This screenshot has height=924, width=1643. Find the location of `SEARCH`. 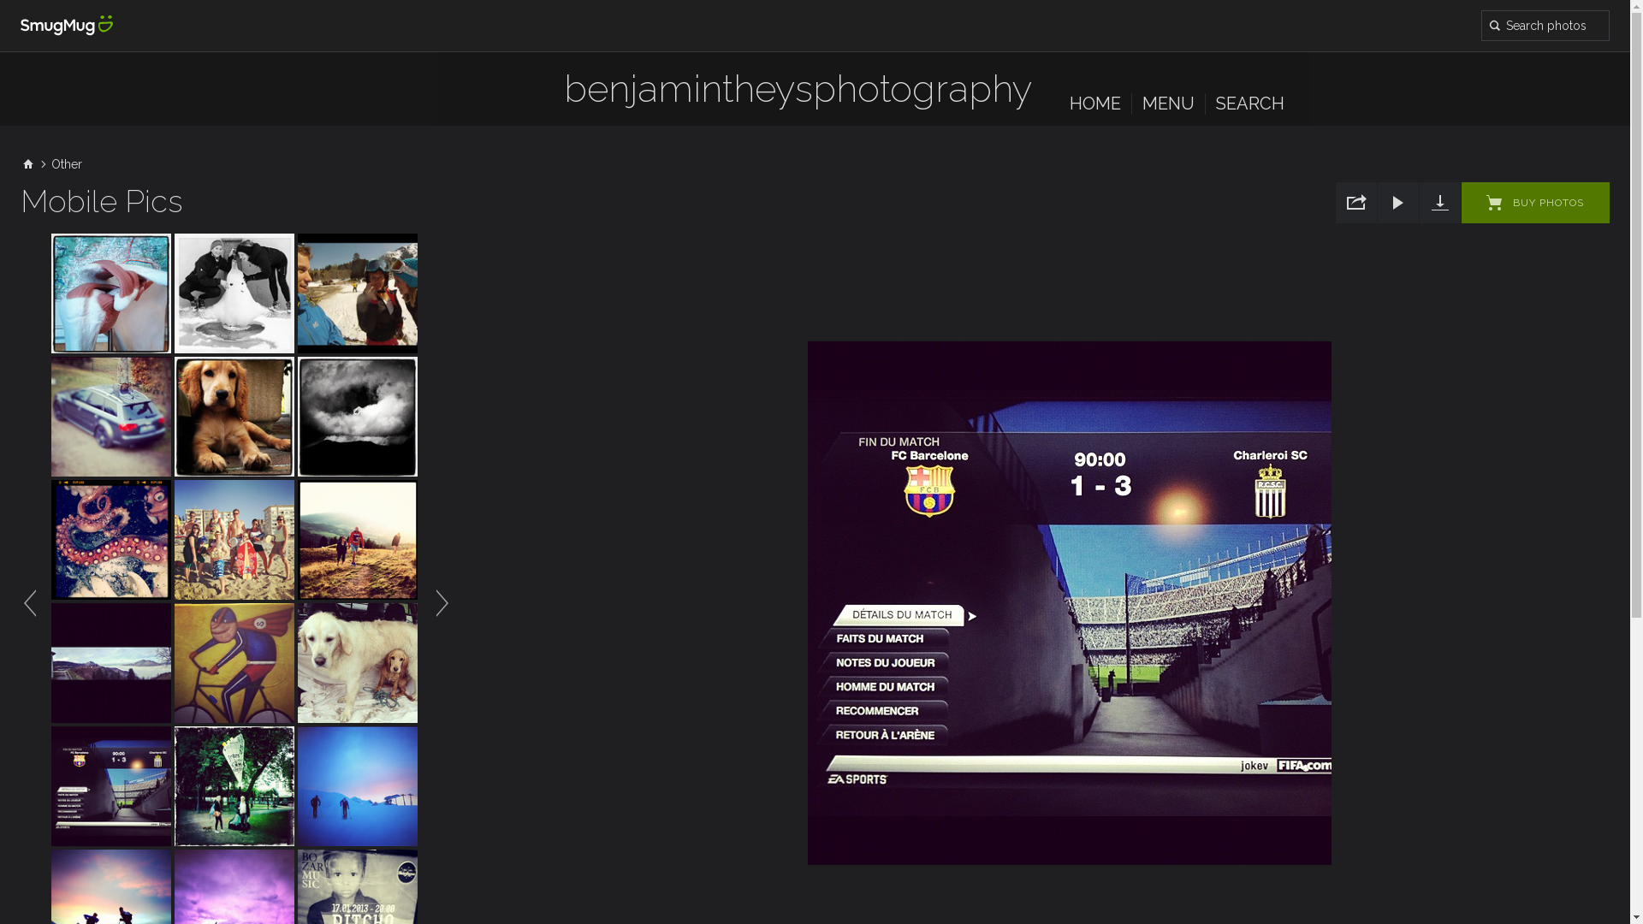

SEARCH is located at coordinates (1250, 104).